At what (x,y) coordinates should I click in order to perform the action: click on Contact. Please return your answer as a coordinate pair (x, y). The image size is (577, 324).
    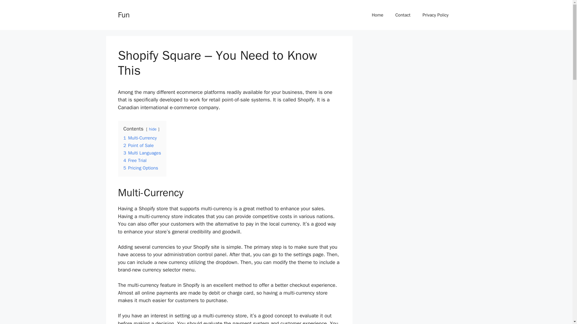
    Looking at the image, I should click on (403, 15).